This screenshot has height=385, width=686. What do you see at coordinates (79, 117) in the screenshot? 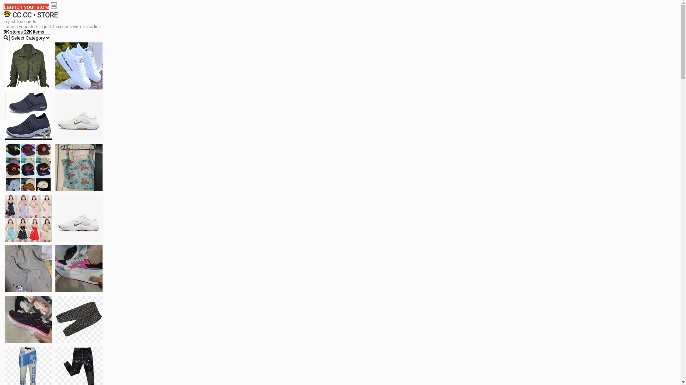
I see `Shoes for boys` at bounding box center [79, 117].